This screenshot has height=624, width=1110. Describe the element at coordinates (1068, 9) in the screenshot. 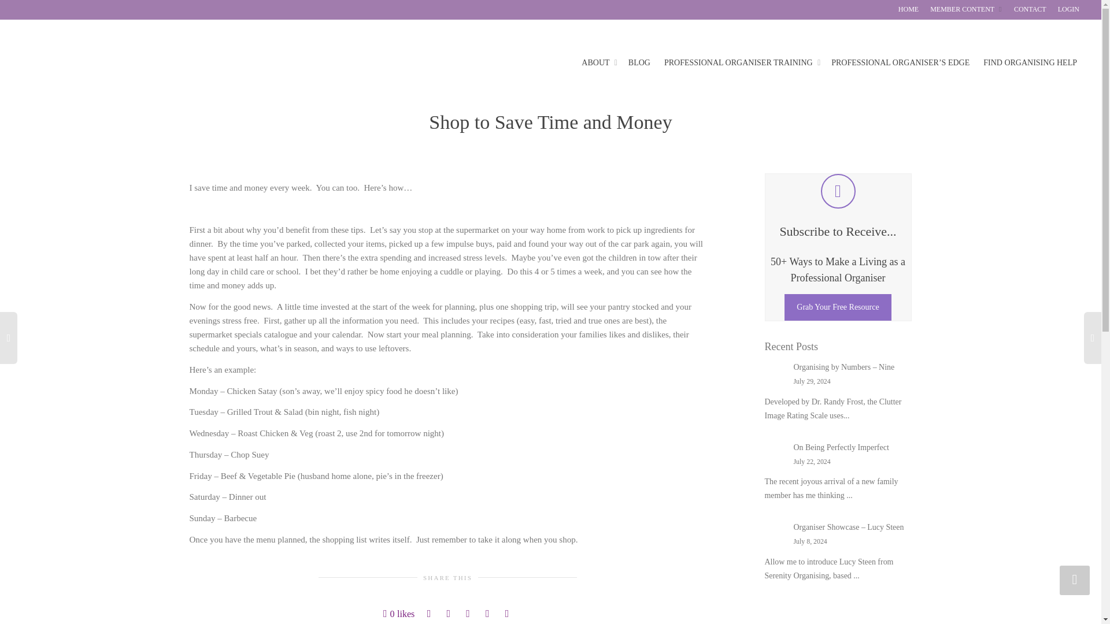

I see `LOGIN` at that location.